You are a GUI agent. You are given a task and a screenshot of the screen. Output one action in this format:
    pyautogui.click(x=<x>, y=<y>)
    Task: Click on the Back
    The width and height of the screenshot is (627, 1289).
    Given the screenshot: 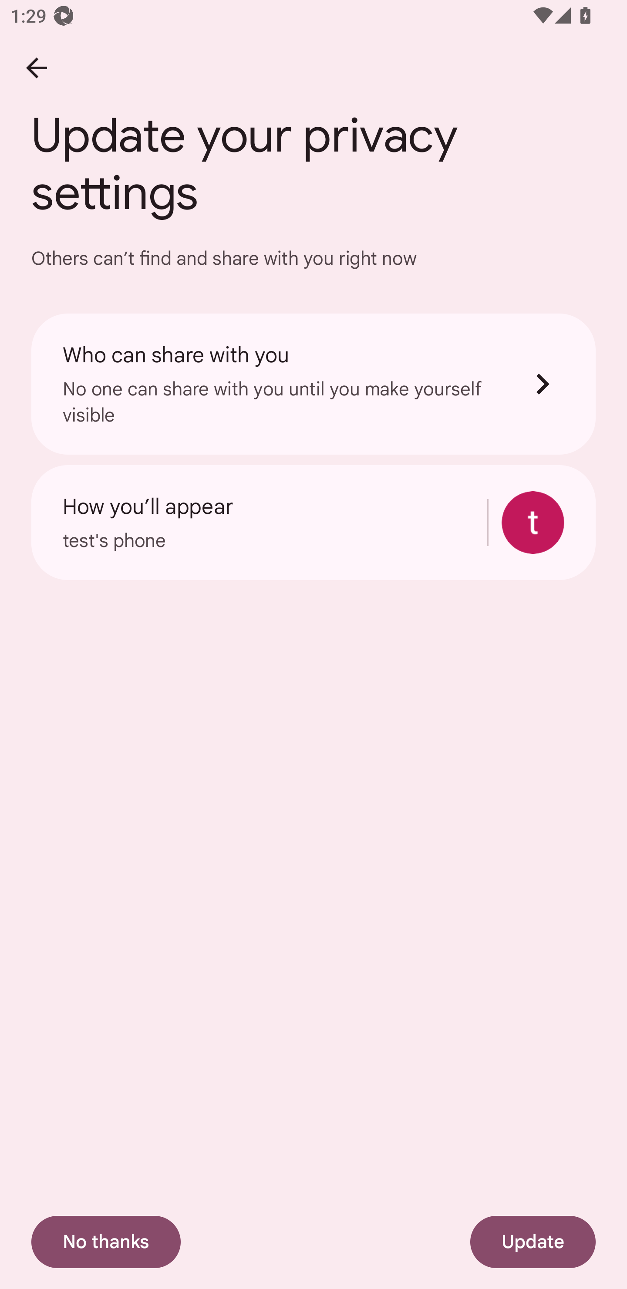 What is the action you would take?
    pyautogui.click(x=36, y=67)
    